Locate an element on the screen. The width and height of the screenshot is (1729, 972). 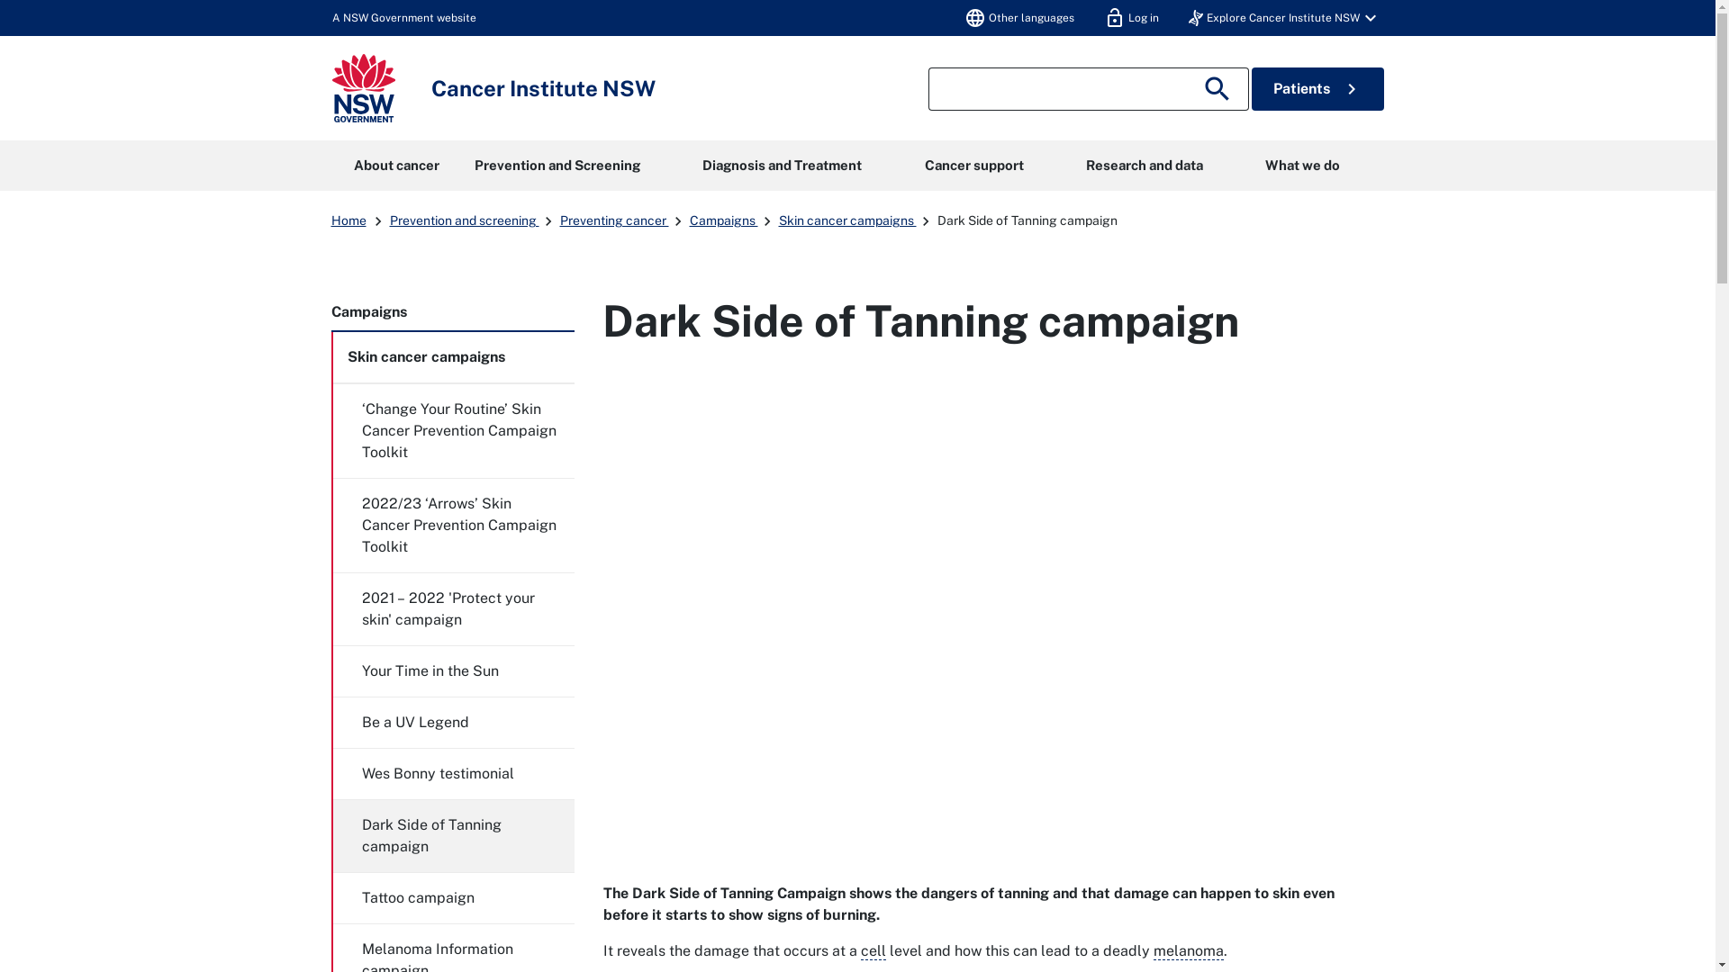
lock_open
Log in is located at coordinates (1131, 18).